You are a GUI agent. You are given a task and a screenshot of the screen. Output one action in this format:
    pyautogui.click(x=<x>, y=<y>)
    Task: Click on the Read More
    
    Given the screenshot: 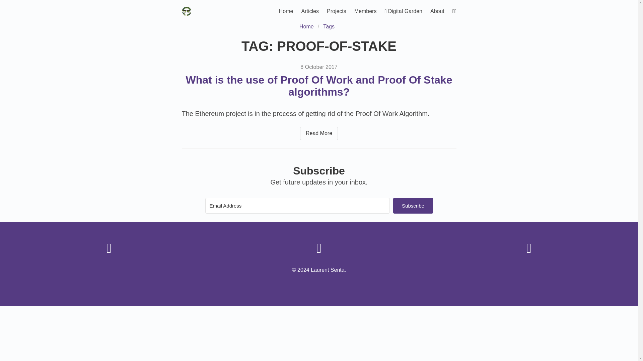 What is the action you would take?
    pyautogui.click(x=319, y=133)
    